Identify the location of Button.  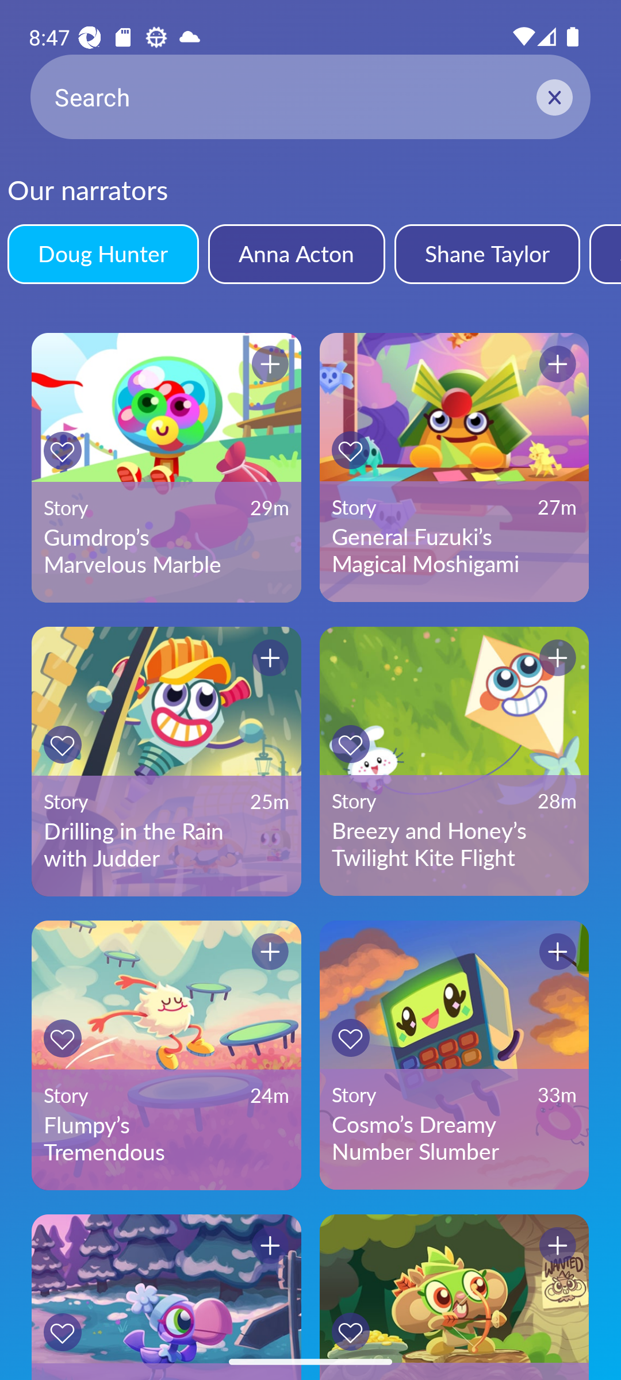
(62, 1332).